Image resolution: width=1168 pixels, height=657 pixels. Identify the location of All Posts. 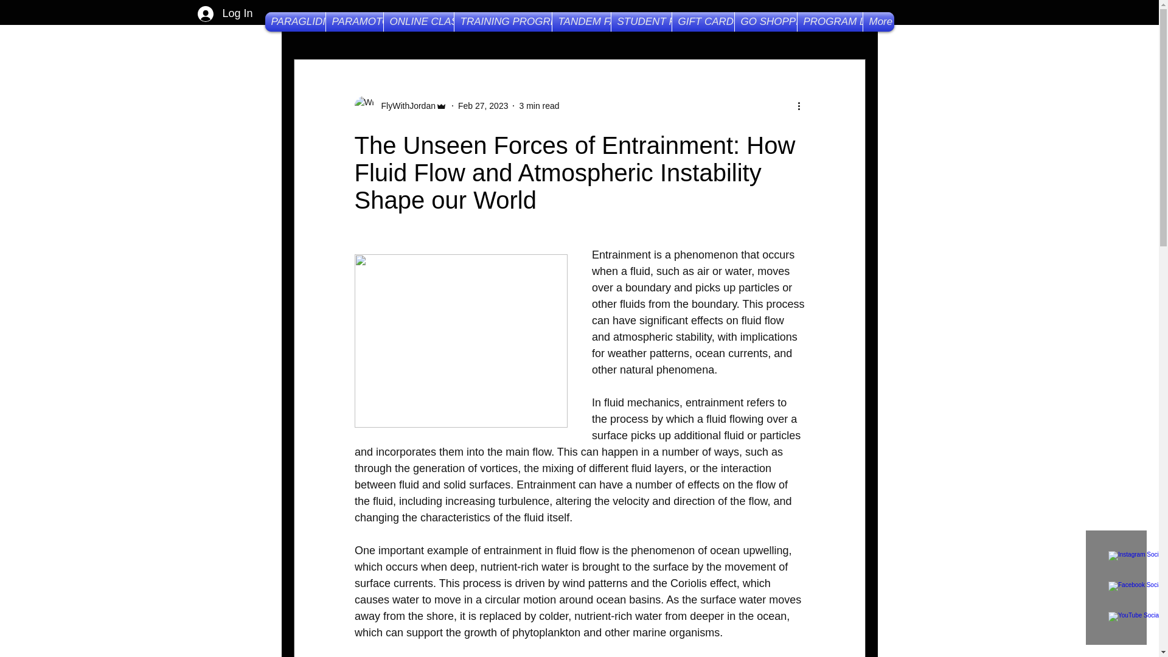
(313, 22).